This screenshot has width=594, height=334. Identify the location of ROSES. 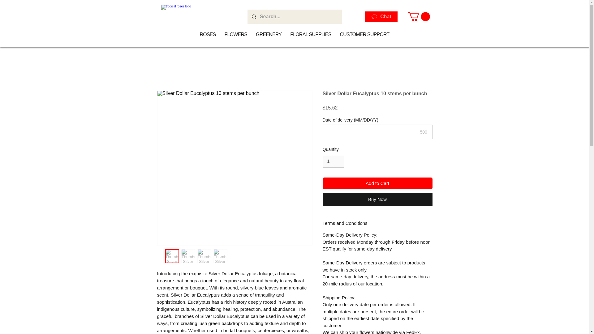
(208, 34).